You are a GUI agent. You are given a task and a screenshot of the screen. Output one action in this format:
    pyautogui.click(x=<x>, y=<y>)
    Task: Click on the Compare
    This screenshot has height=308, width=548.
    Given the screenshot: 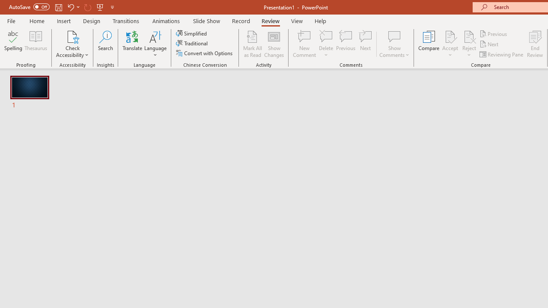 What is the action you would take?
    pyautogui.click(x=429, y=44)
    